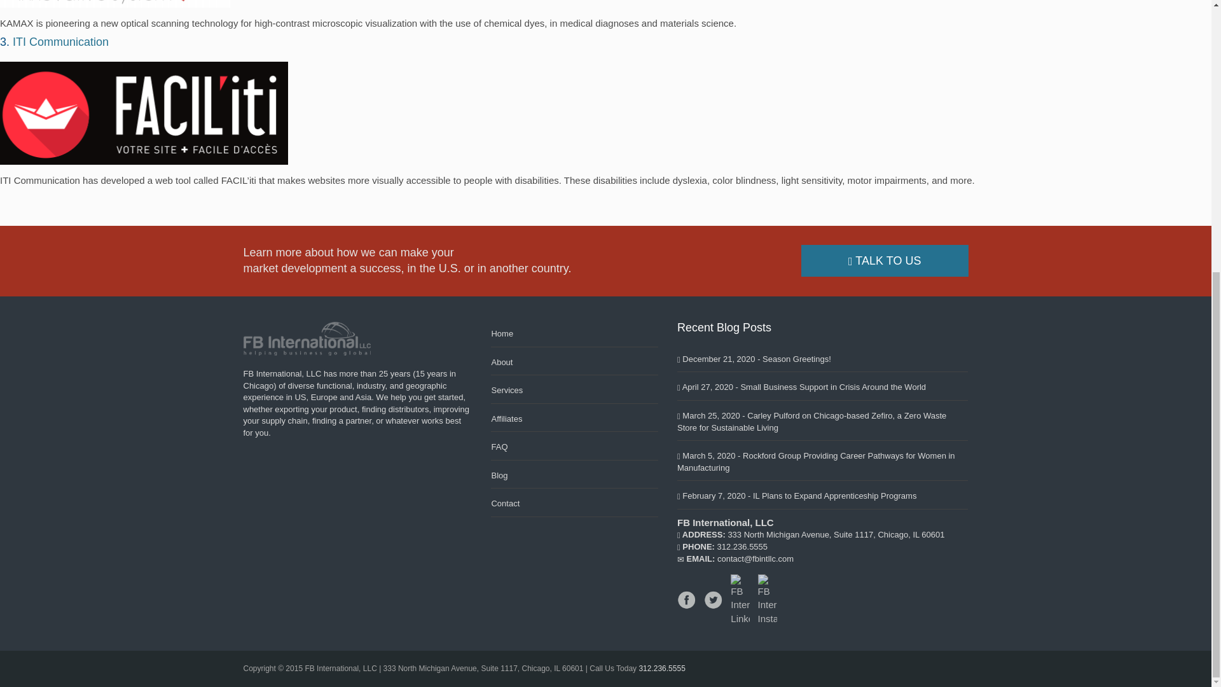 The height and width of the screenshot is (687, 1221). What do you see at coordinates (60, 42) in the screenshot?
I see `undefined` at bounding box center [60, 42].